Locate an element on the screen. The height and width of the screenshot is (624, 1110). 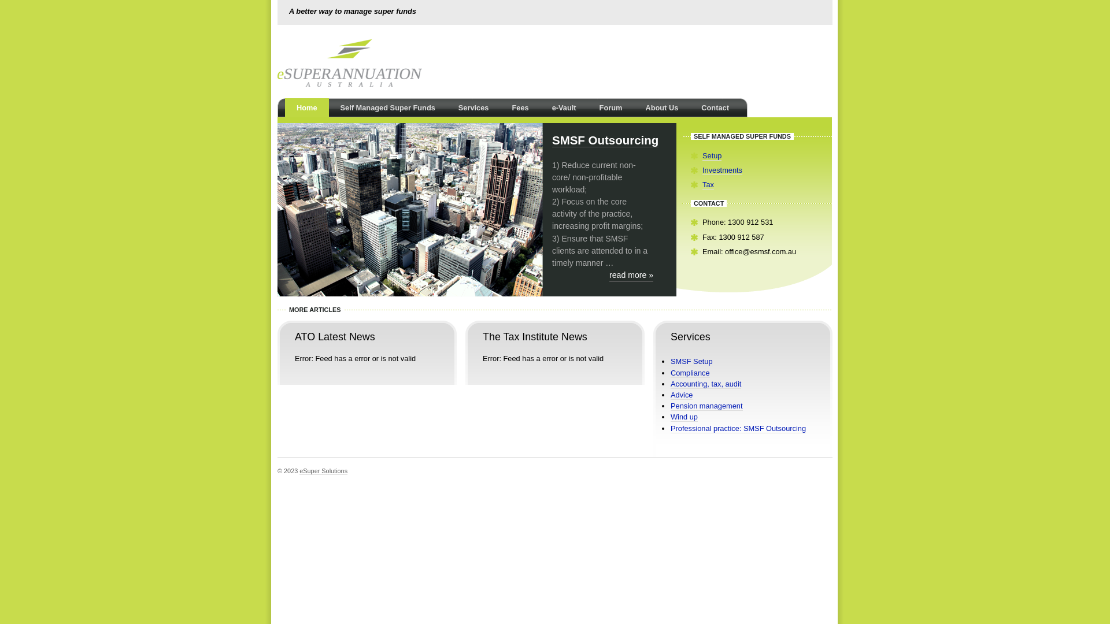
Pension management is located at coordinates (706, 406).